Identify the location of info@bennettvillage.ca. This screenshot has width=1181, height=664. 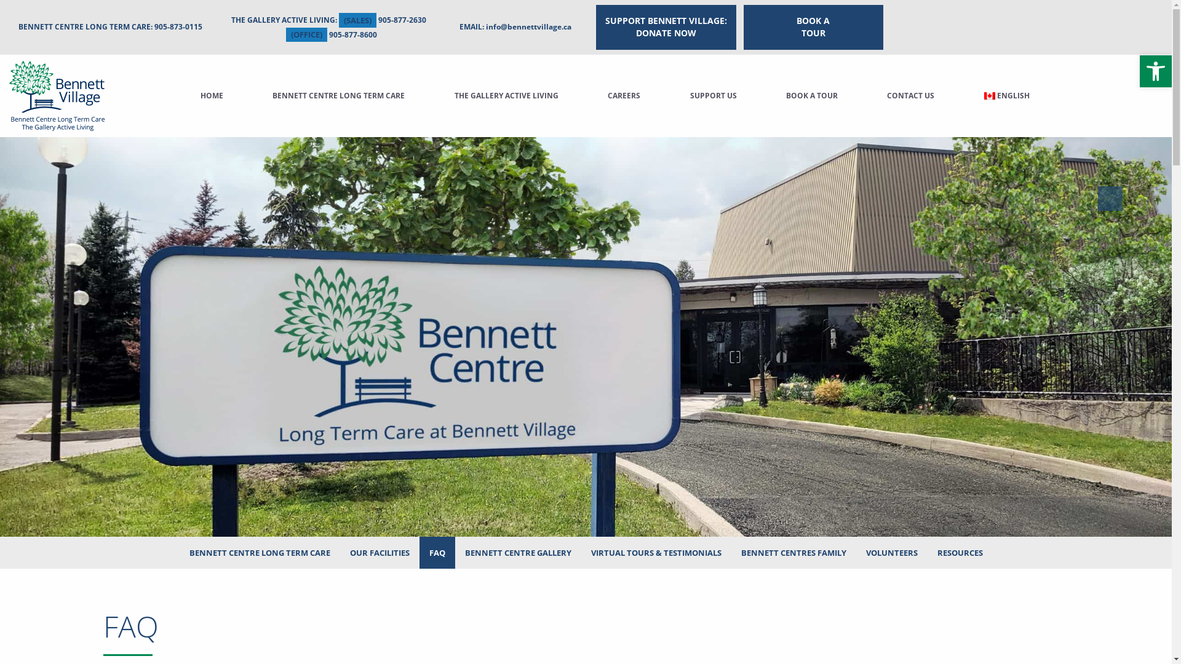
(529, 27).